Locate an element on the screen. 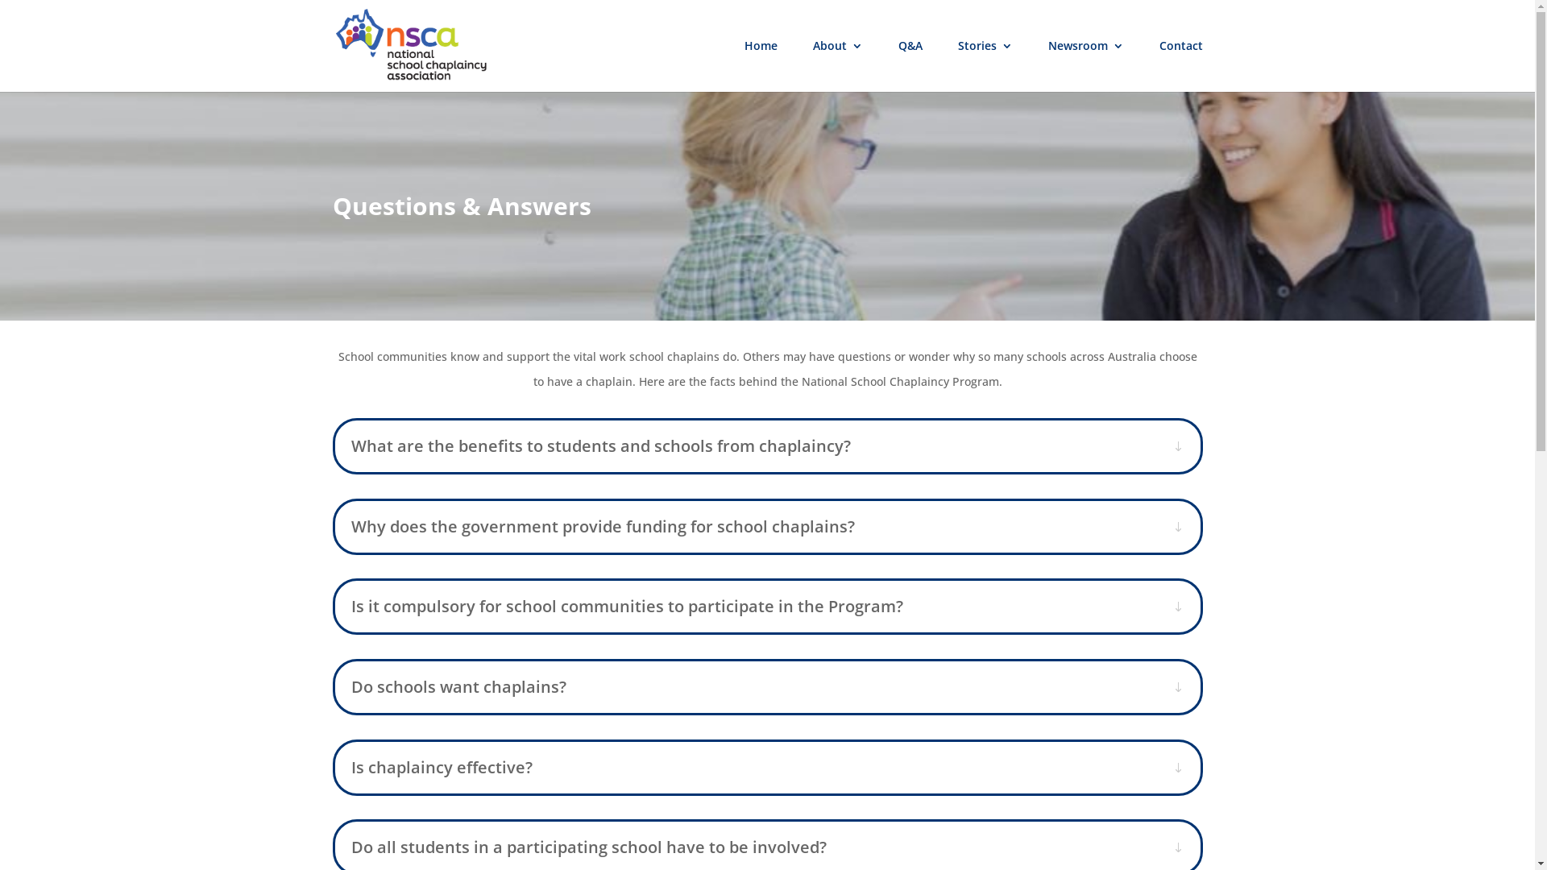 Image resolution: width=1547 pixels, height=870 pixels. Q&A is located at coordinates (910, 66).